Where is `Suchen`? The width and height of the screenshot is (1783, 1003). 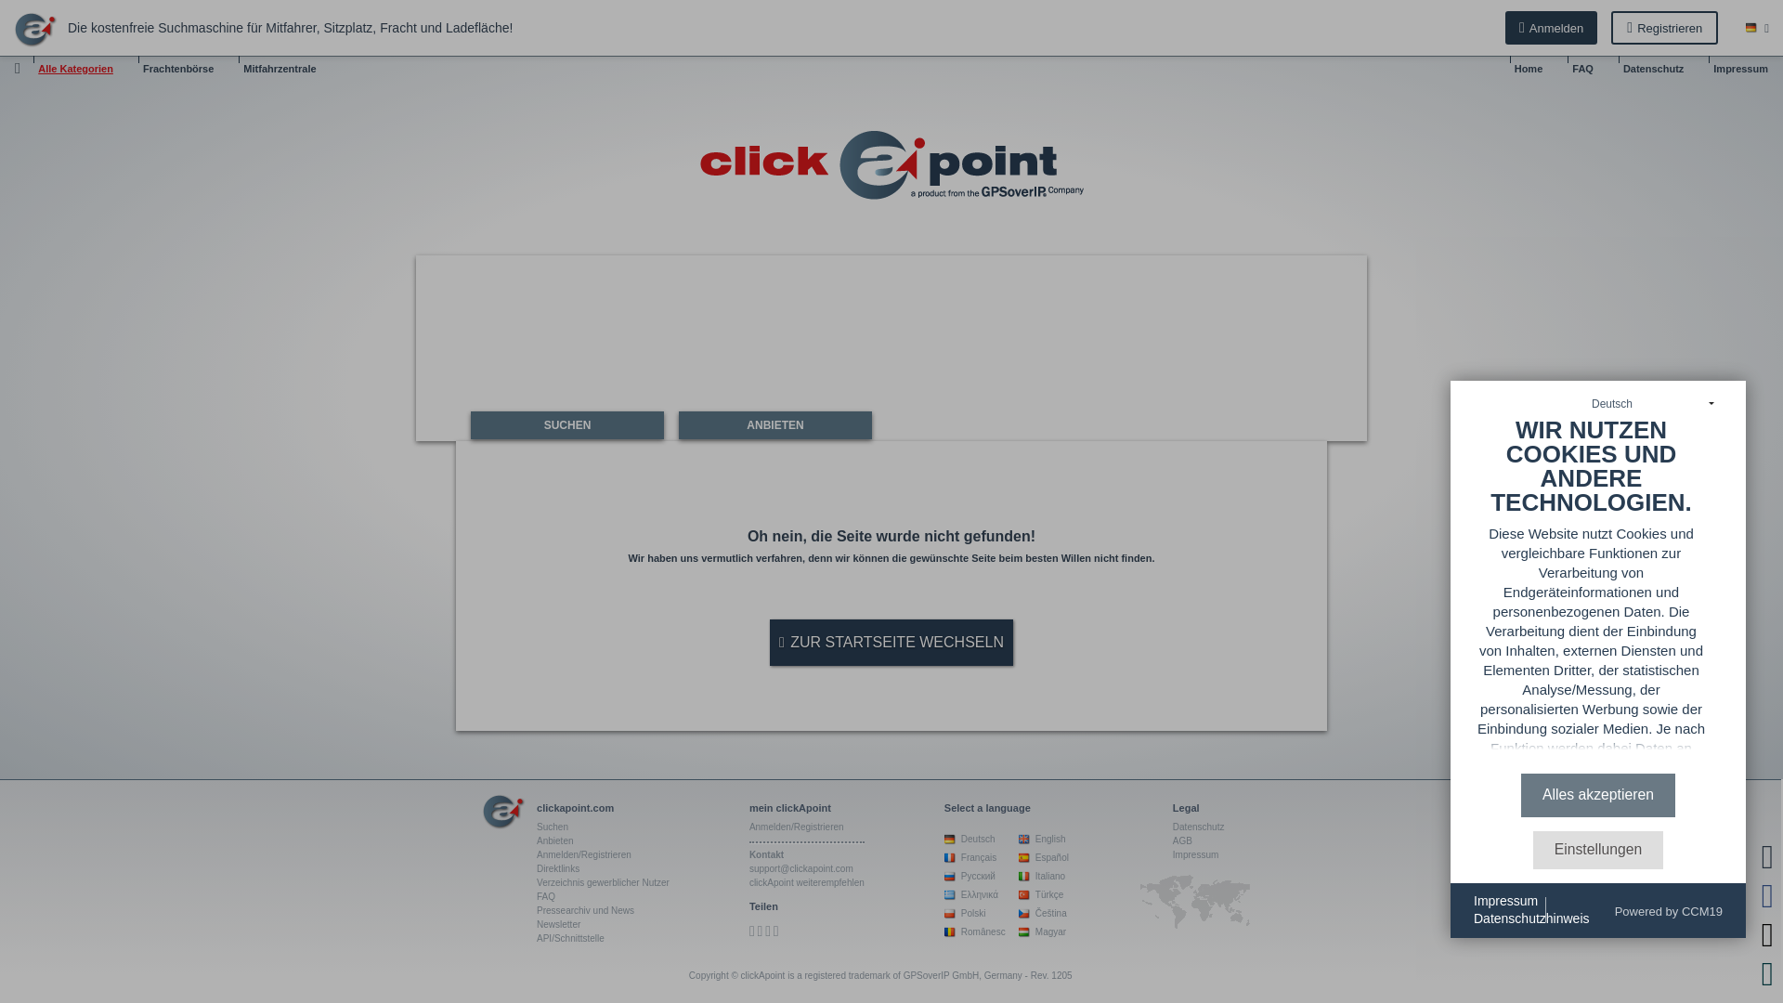
Suchen is located at coordinates (552, 827).